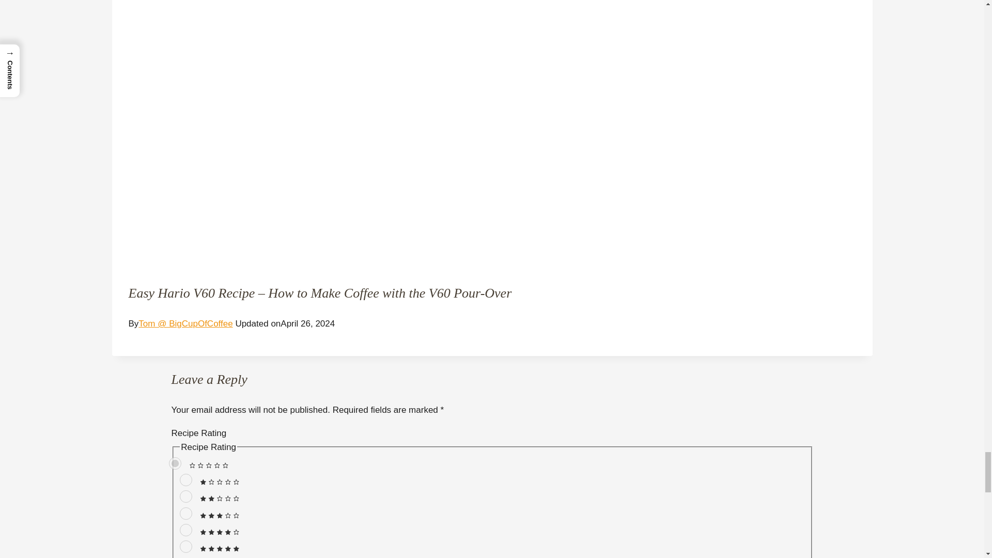 The image size is (992, 558). Describe the element at coordinates (186, 530) in the screenshot. I see `4` at that location.